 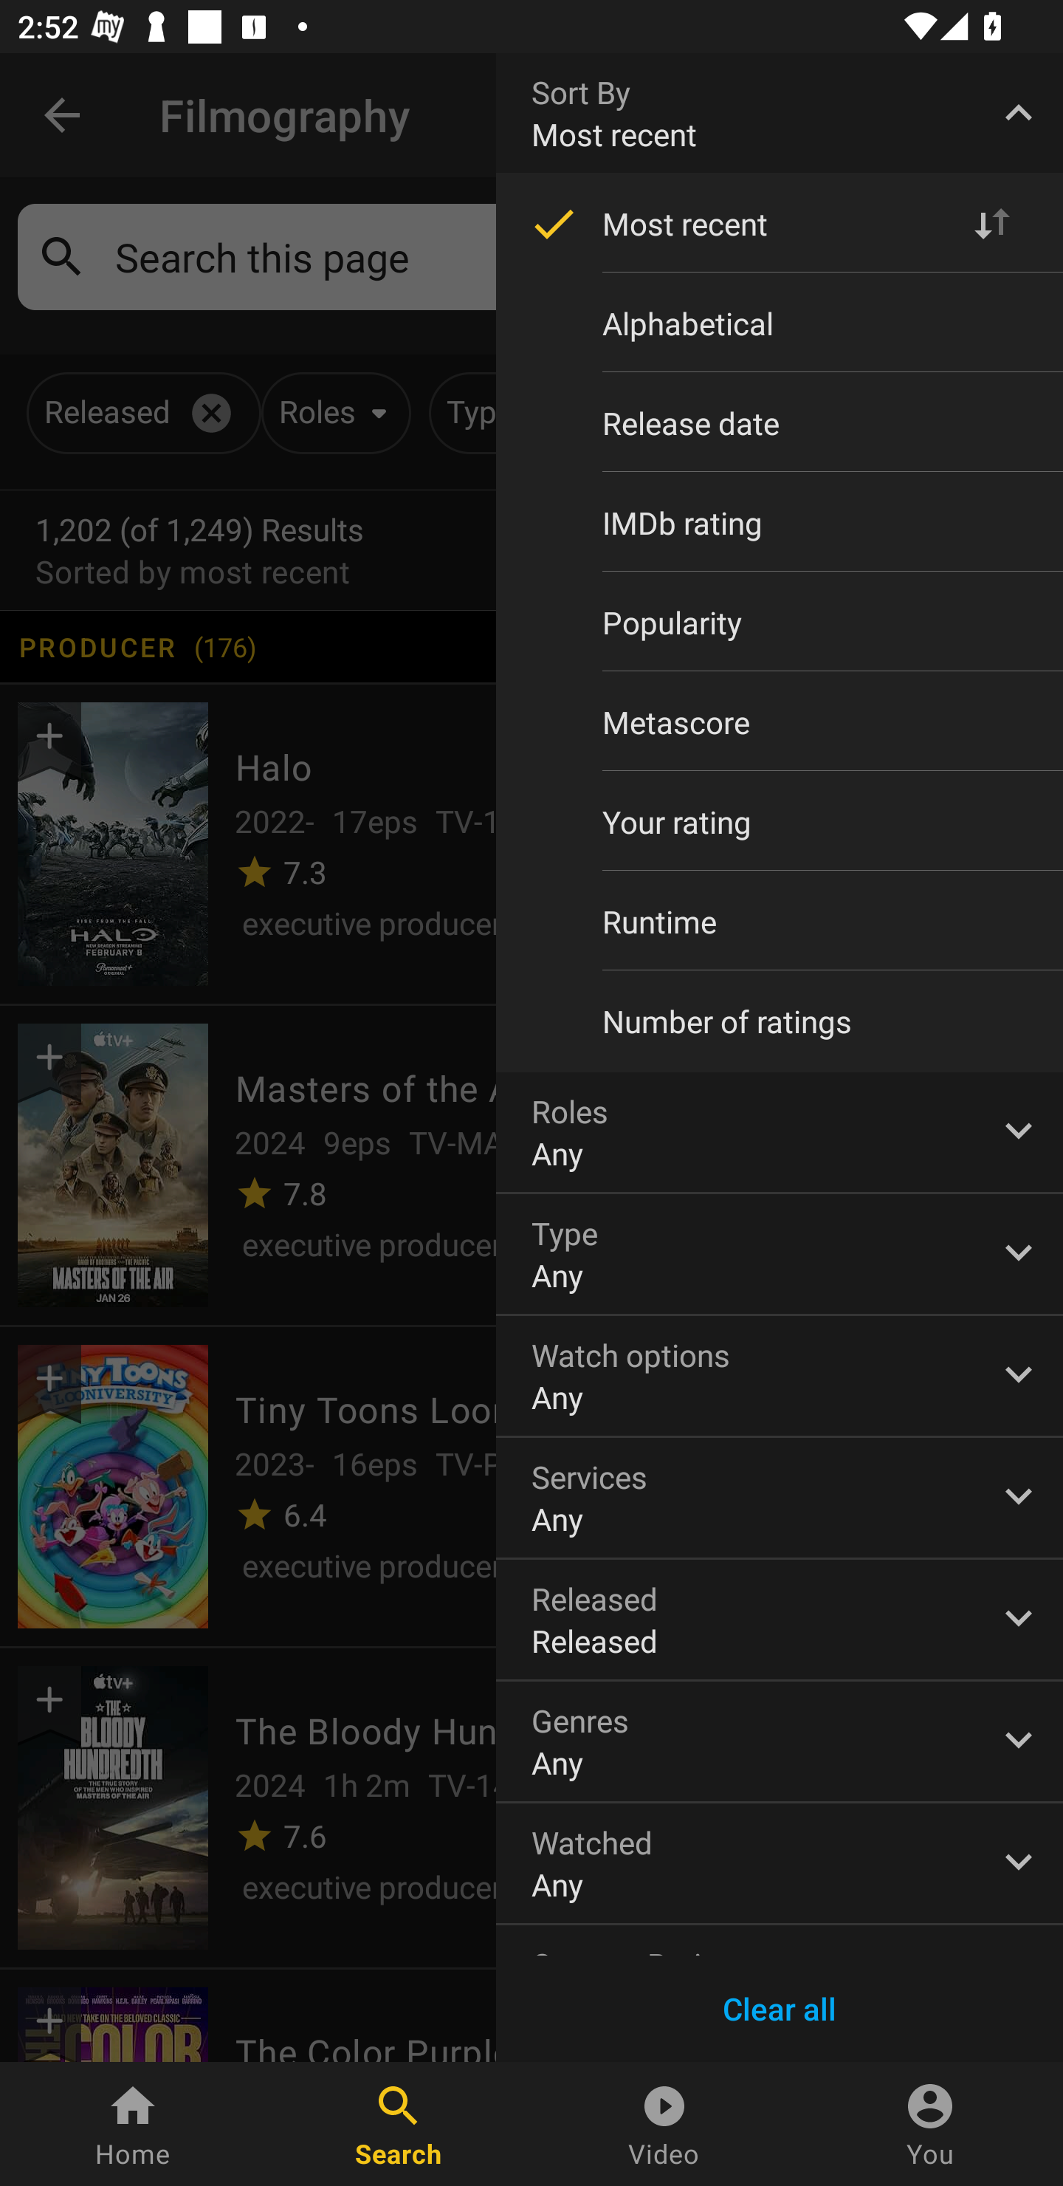 I want to click on Type Any, so click(x=780, y=1253).